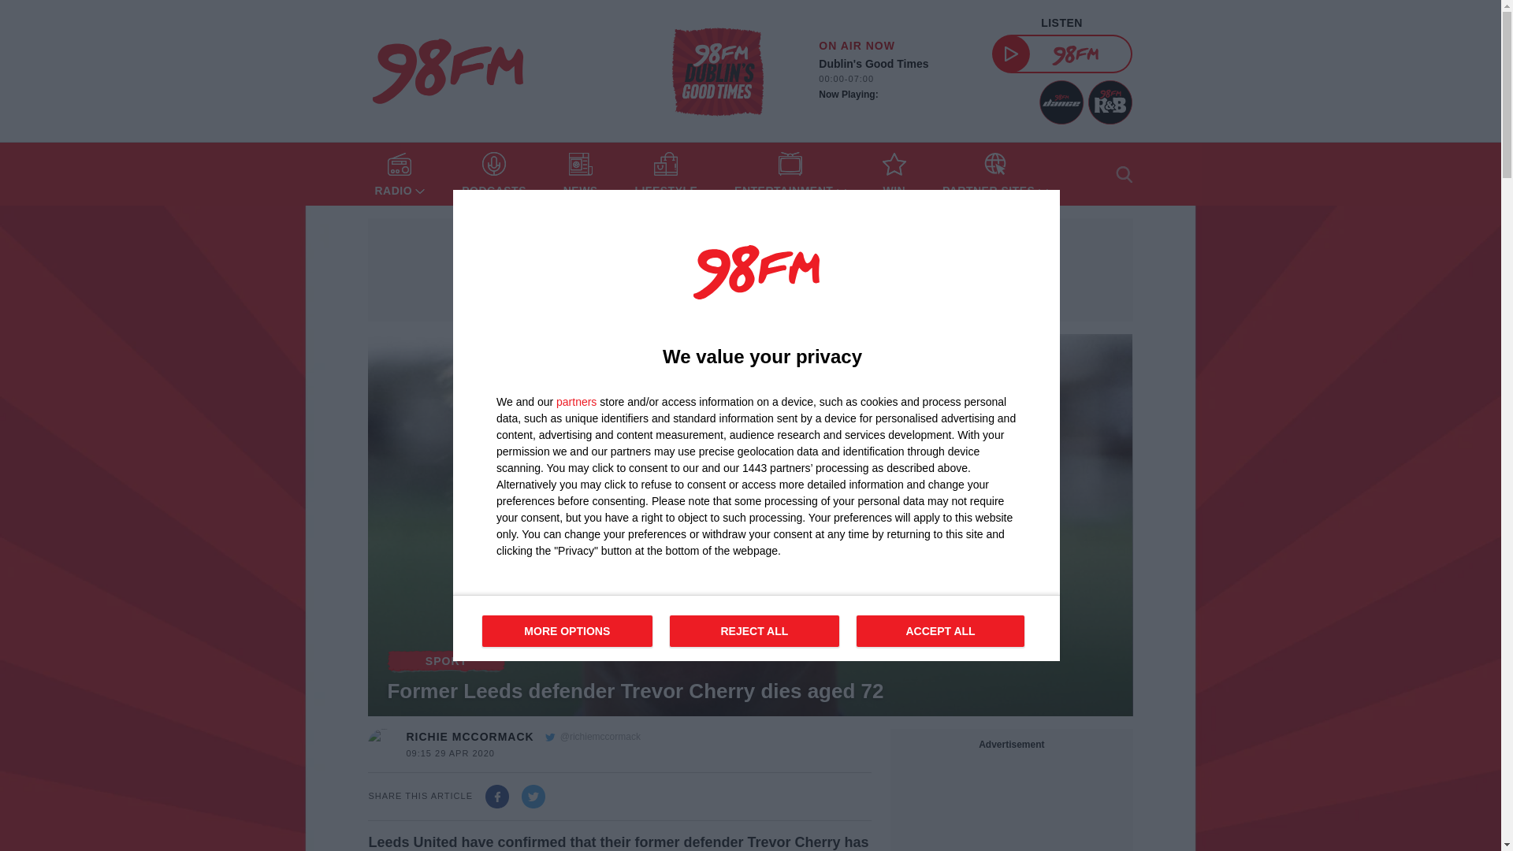  I want to click on Win, so click(894, 174).